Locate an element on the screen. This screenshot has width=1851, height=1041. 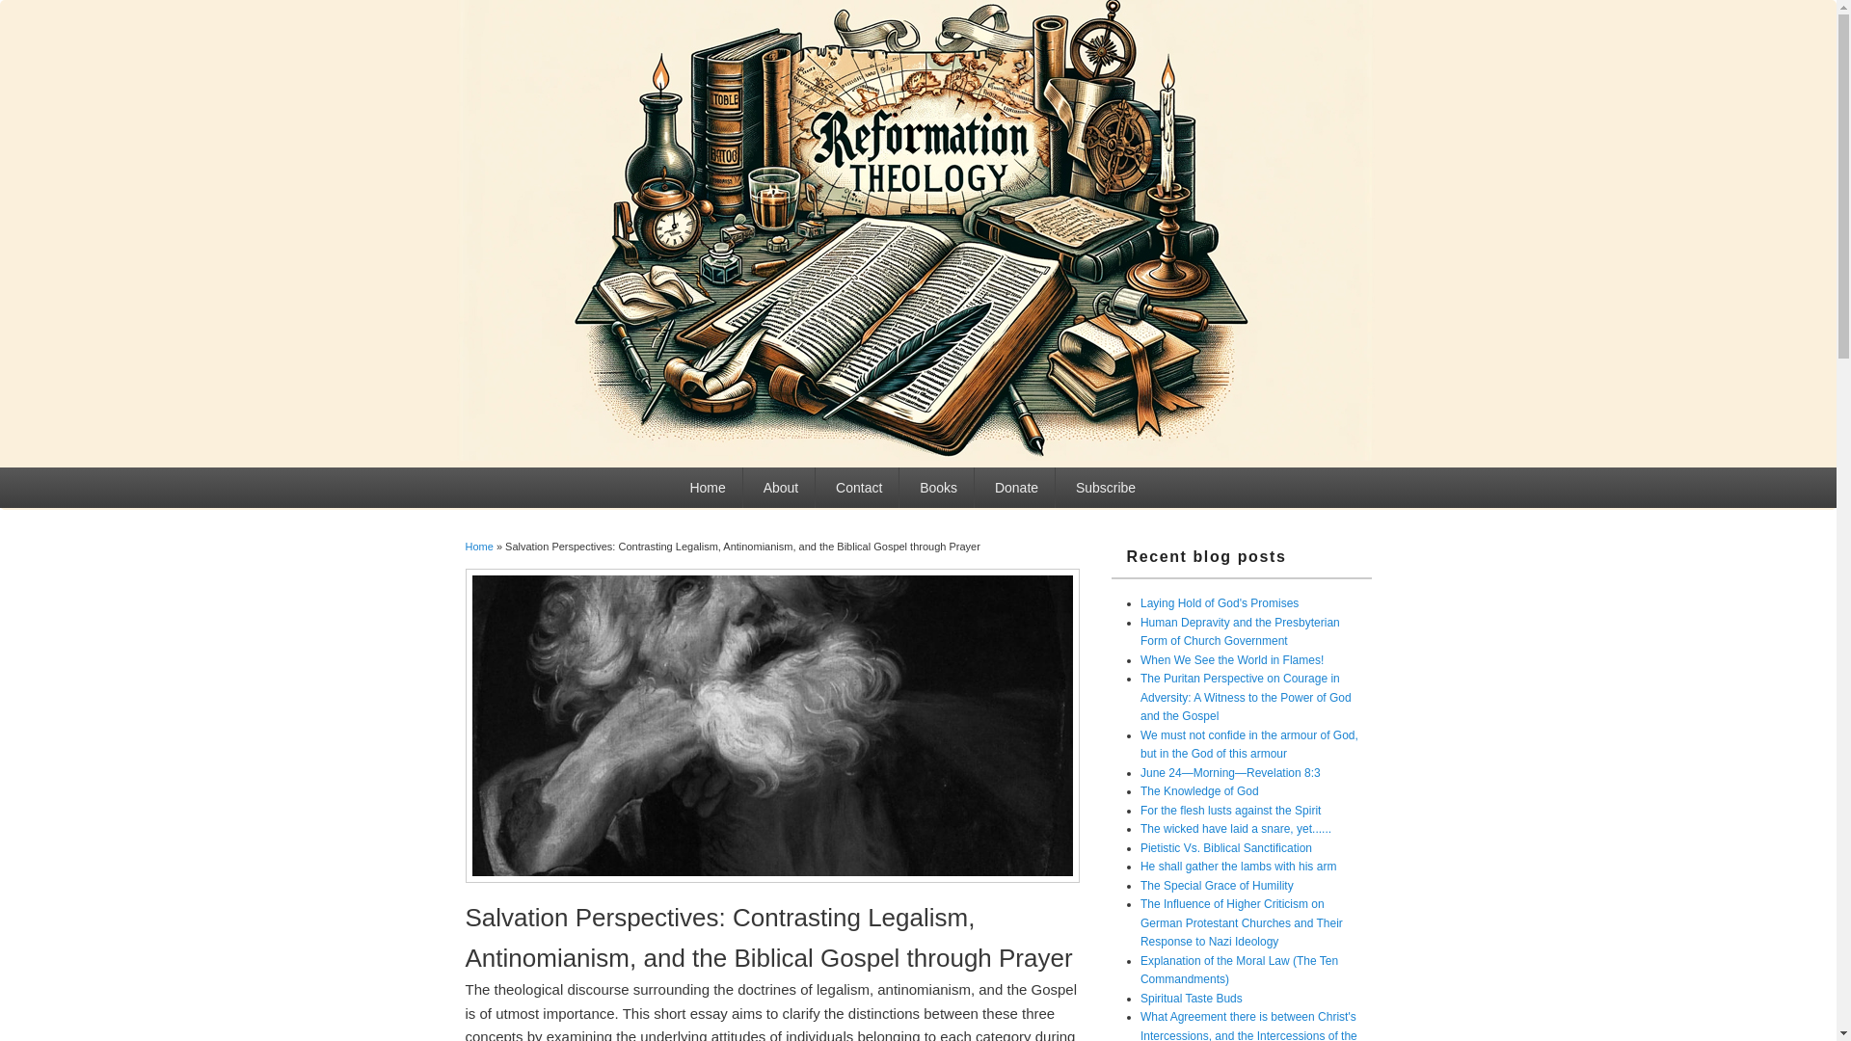
Donate is located at coordinates (1016, 488).